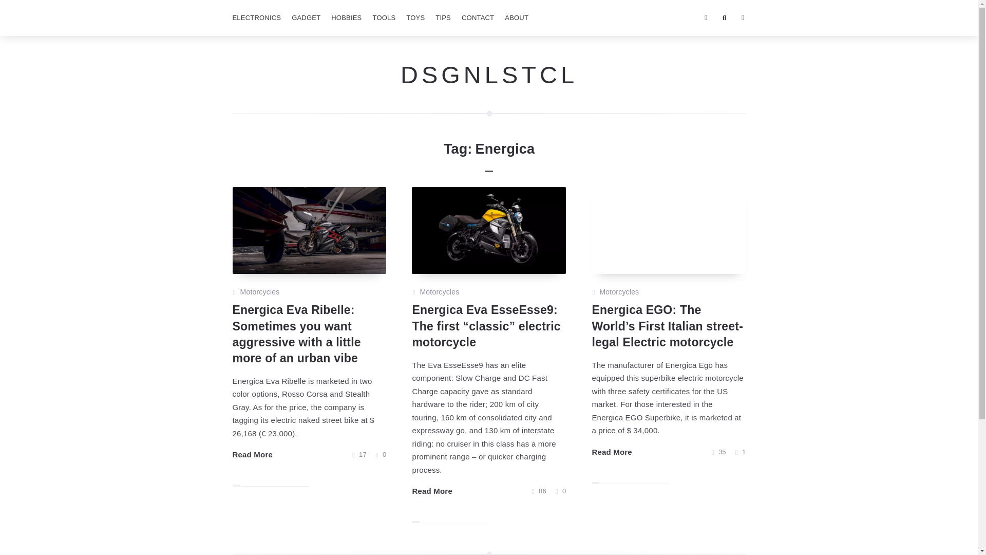 This screenshot has height=555, width=986. What do you see at coordinates (252, 454) in the screenshot?
I see `Read More` at bounding box center [252, 454].